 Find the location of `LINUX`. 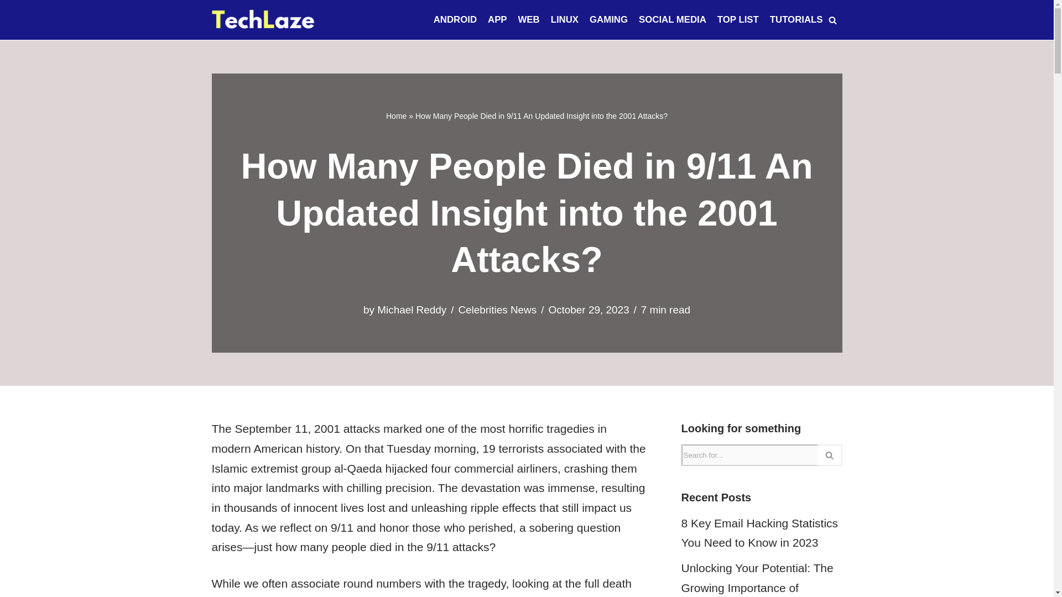

LINUX is located at coordinates (565, 20).